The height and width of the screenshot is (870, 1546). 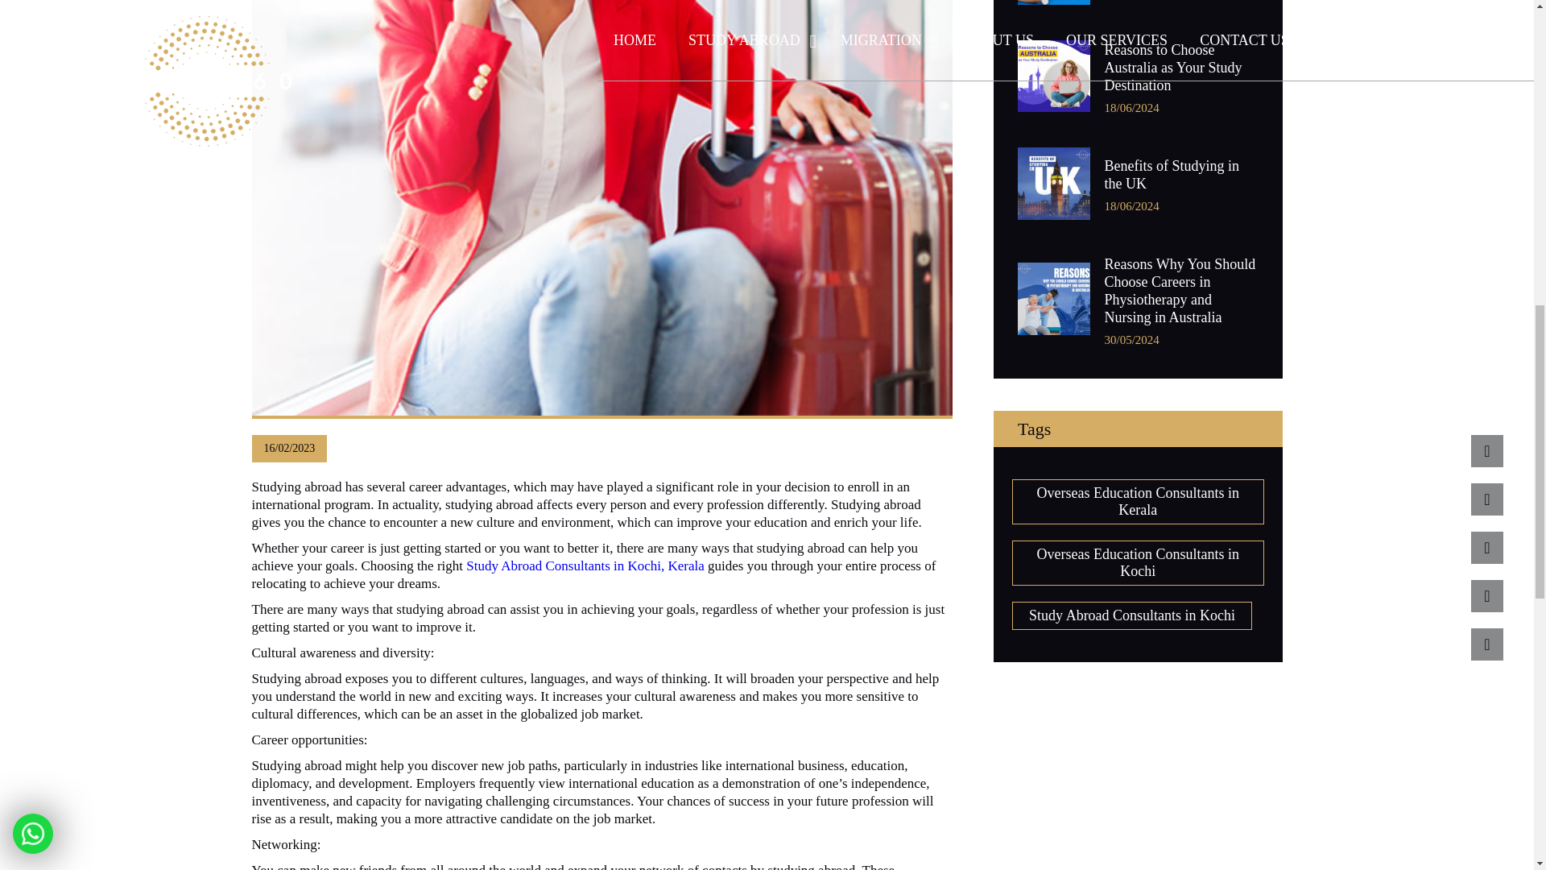 What do you see at coordinates (1132, 615) in the screenshot?
I see `Study Abroad Consultants in Kochi` at bounding box center [1132, 615].